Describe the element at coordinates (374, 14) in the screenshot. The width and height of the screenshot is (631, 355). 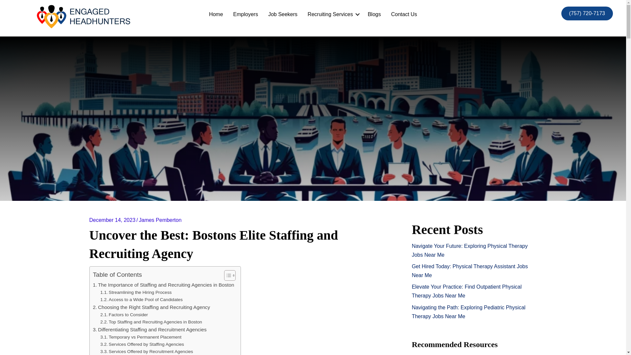
I see `Blogs` at that location.